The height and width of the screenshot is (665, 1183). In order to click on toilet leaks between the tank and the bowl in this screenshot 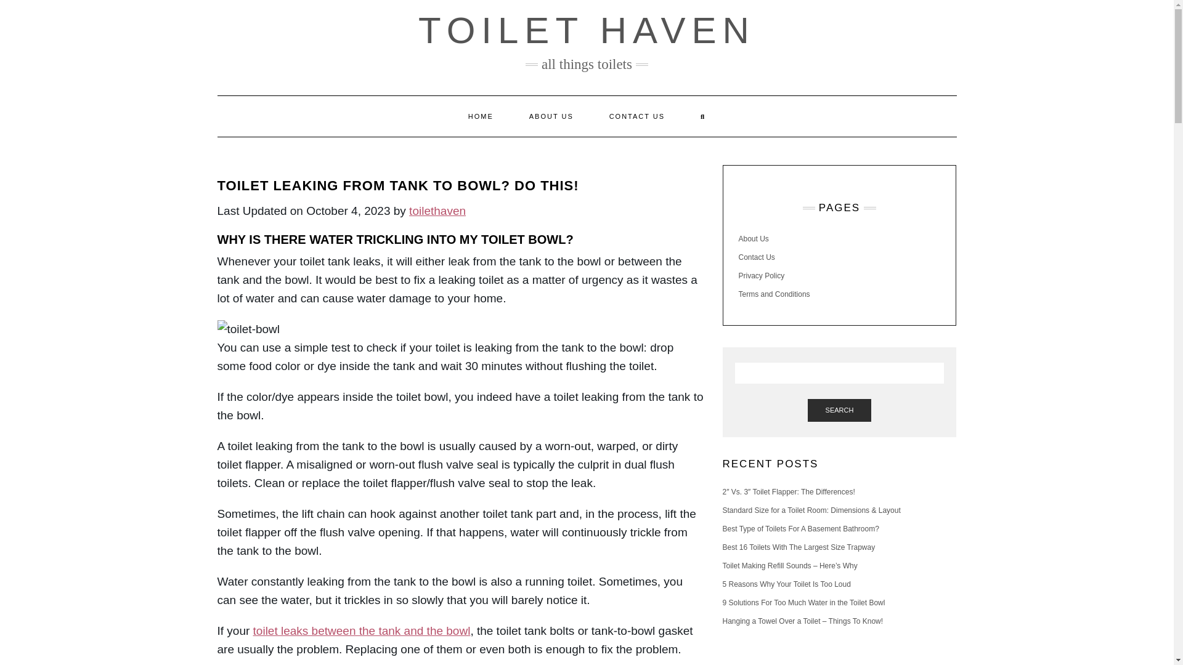, I will do `click(362, 631)`.